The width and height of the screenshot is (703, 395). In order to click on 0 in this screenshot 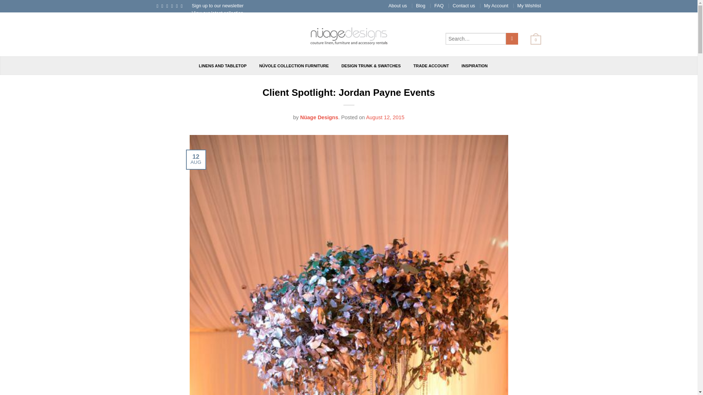, I will do `click(533, 39)`.